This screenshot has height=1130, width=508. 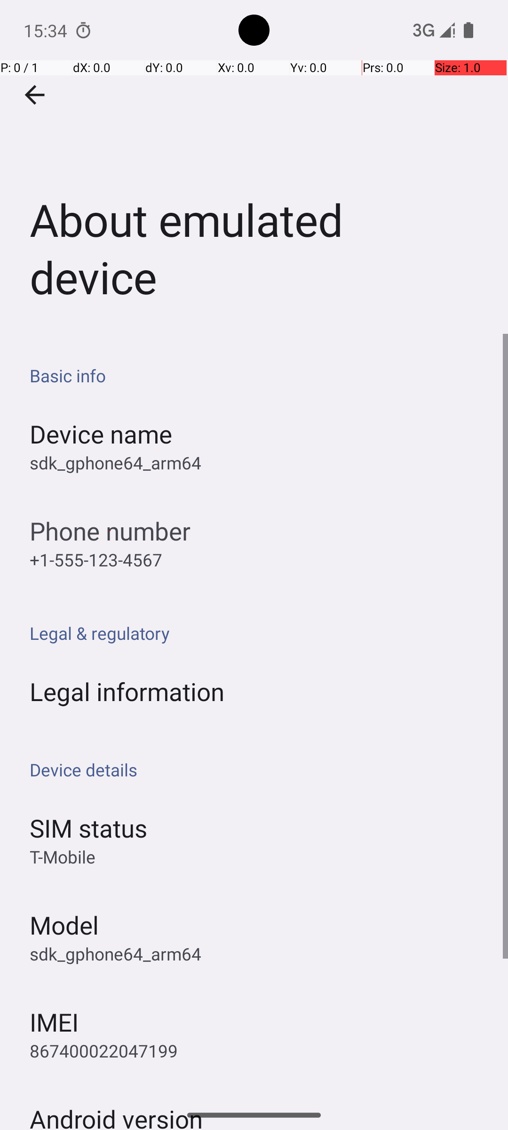 What do you see at coordinates (96, 559) in the screenshot?
I see `+1-555-123-4567` at bounding box center [96, 559].